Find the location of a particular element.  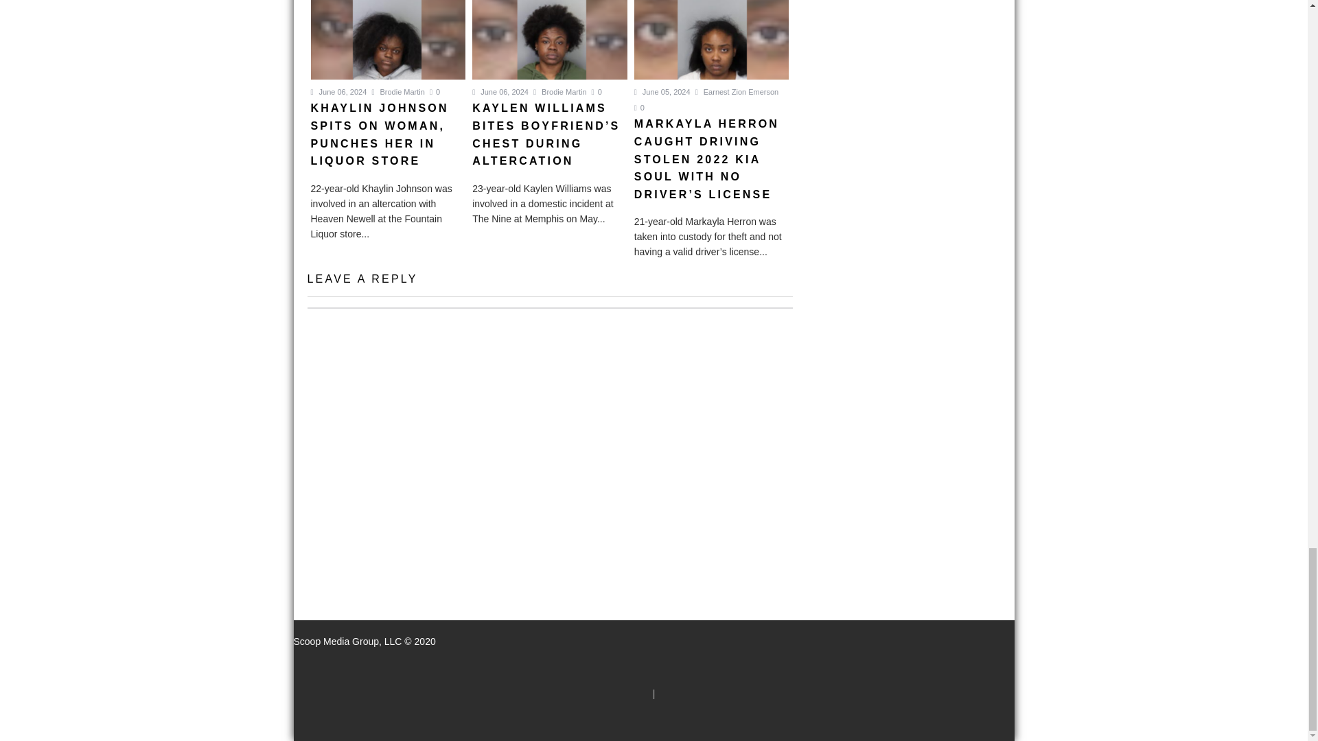

Brodie Martin is located at coordinates (560, 92).